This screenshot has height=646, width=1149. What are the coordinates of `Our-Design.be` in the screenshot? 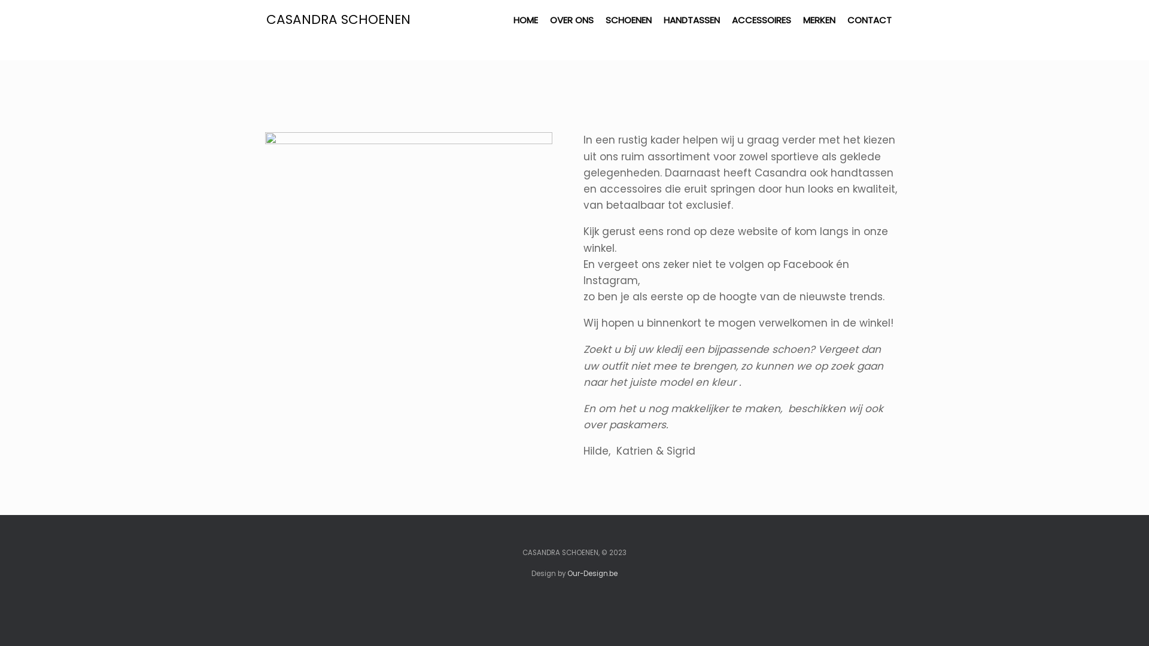 It's located at (592, 574).